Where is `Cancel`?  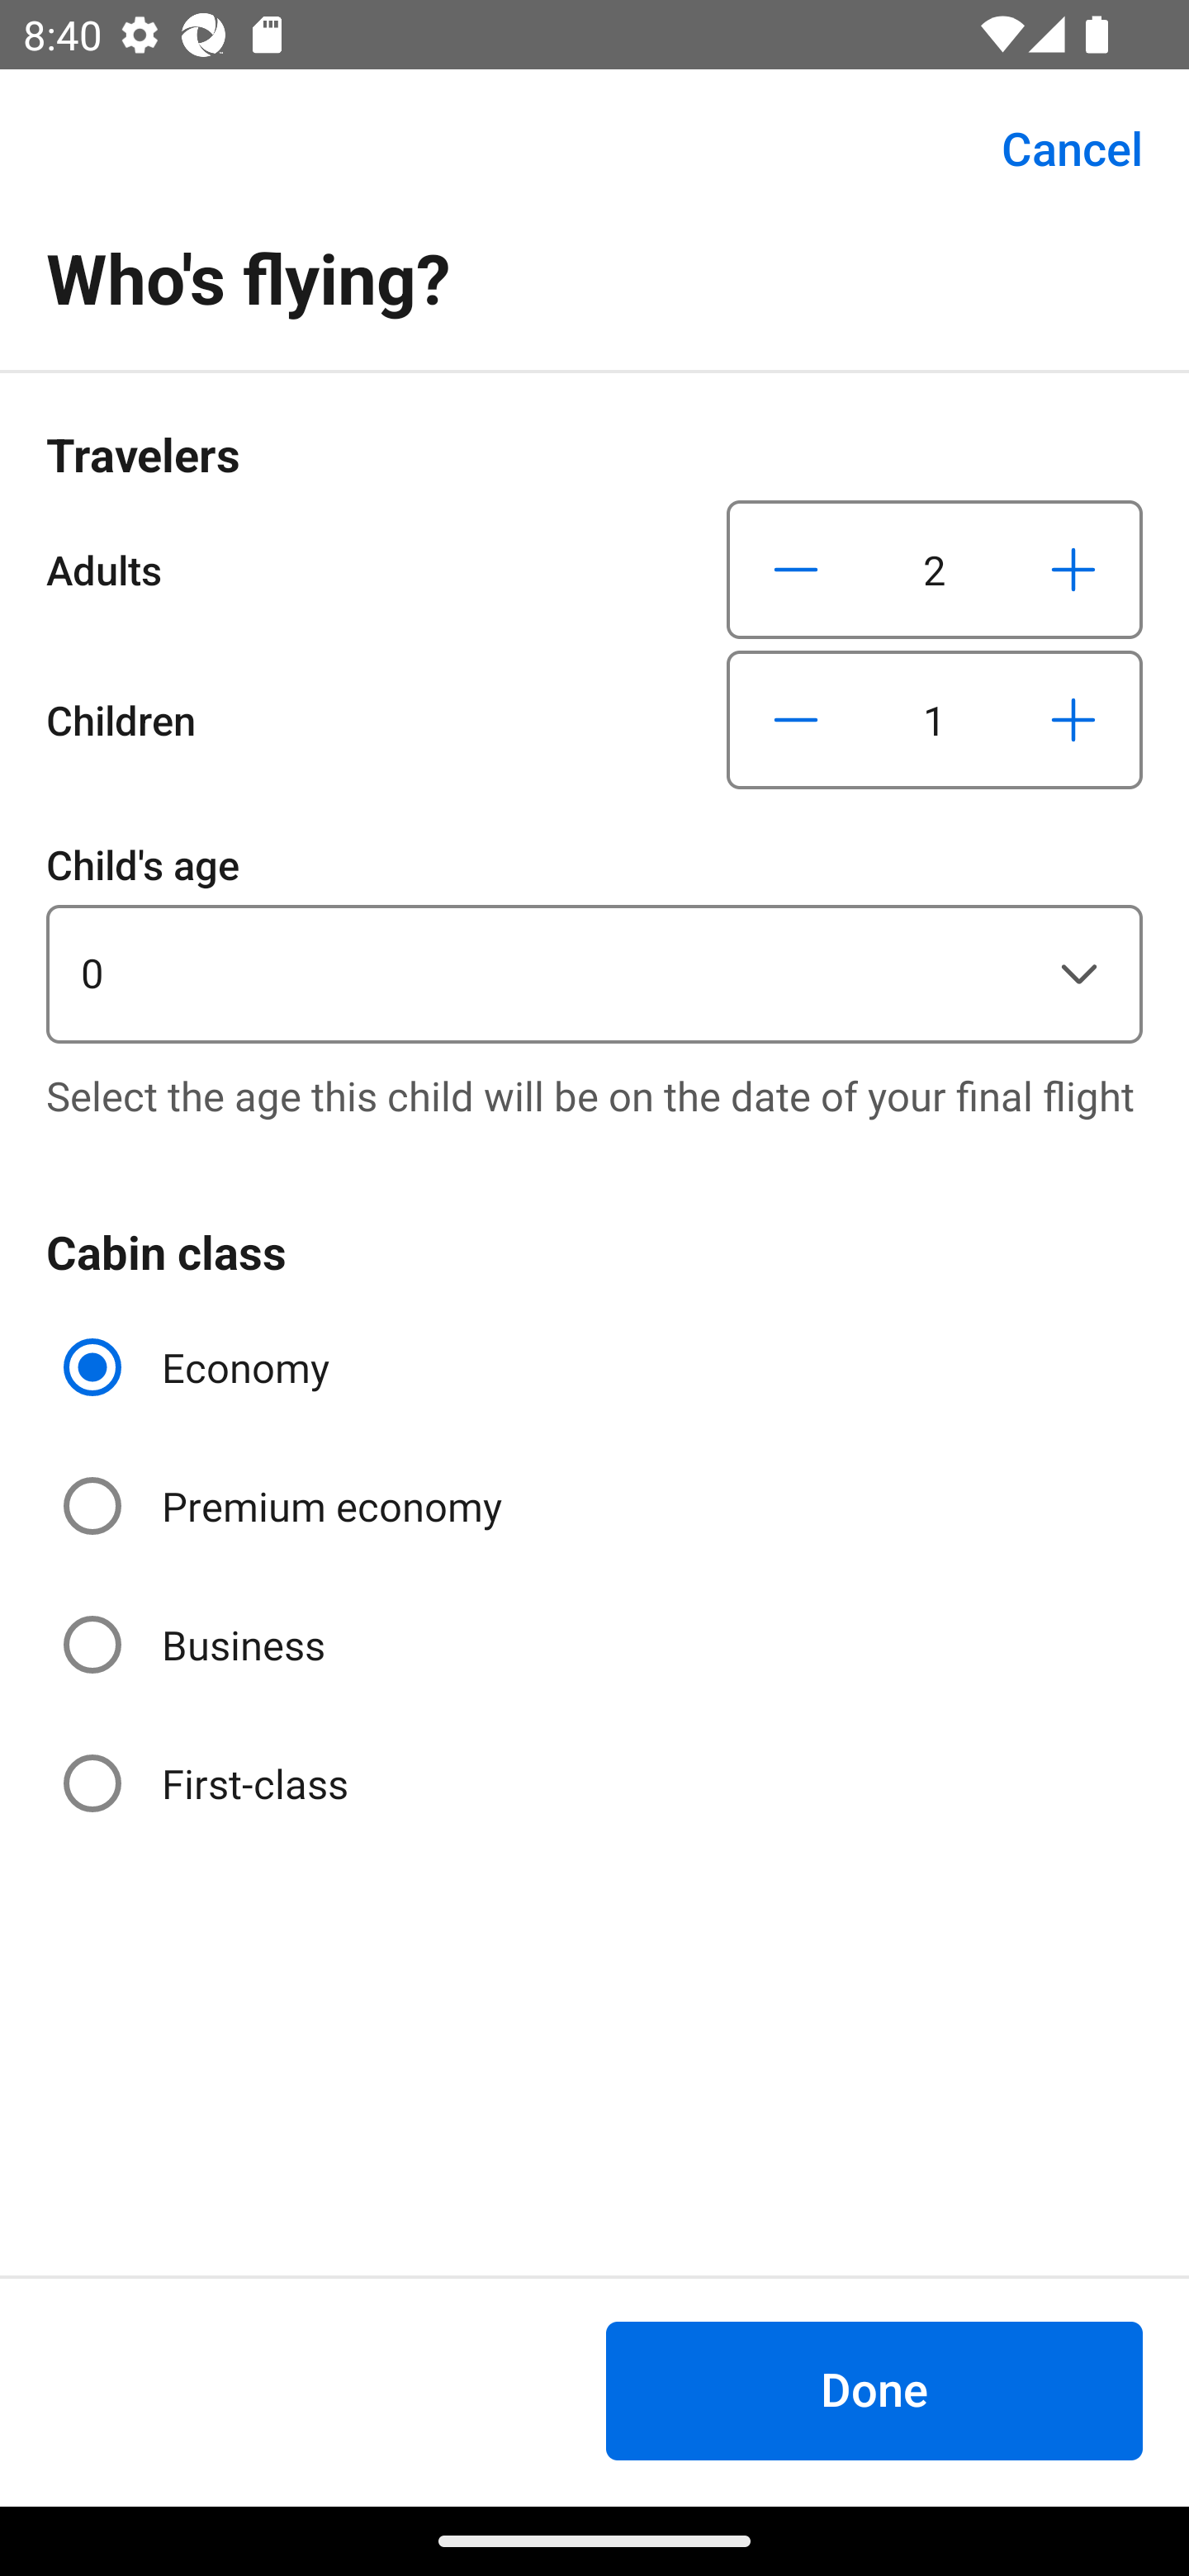
Cancel is located at coordinates (1054, 149).